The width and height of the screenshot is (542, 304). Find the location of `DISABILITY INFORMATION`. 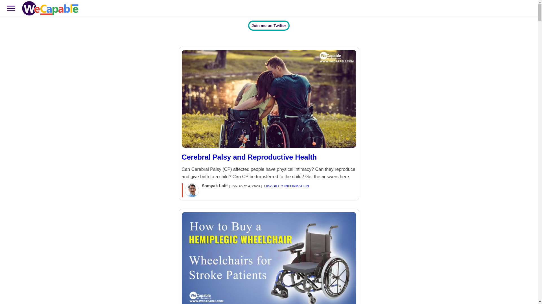

DISABILITY INFORMATION is located at coordinates (287, 186).